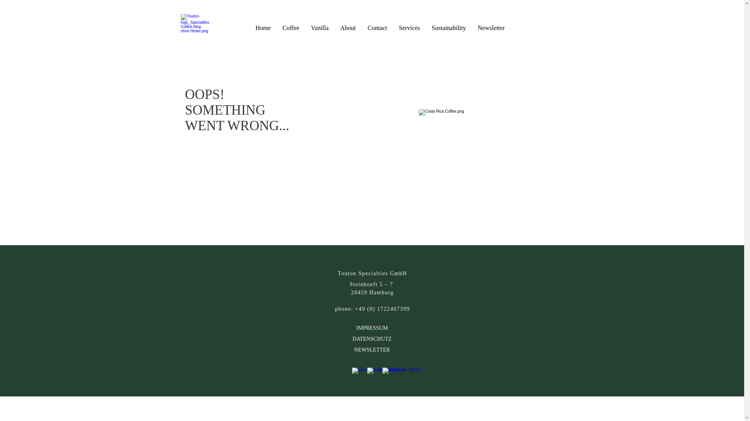  I want to click on IMPRESSUM, so click(372, 327).